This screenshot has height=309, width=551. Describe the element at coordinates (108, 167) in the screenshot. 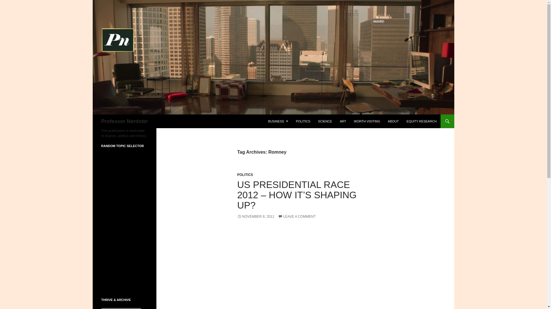

I see `Kidnapping` at that location.